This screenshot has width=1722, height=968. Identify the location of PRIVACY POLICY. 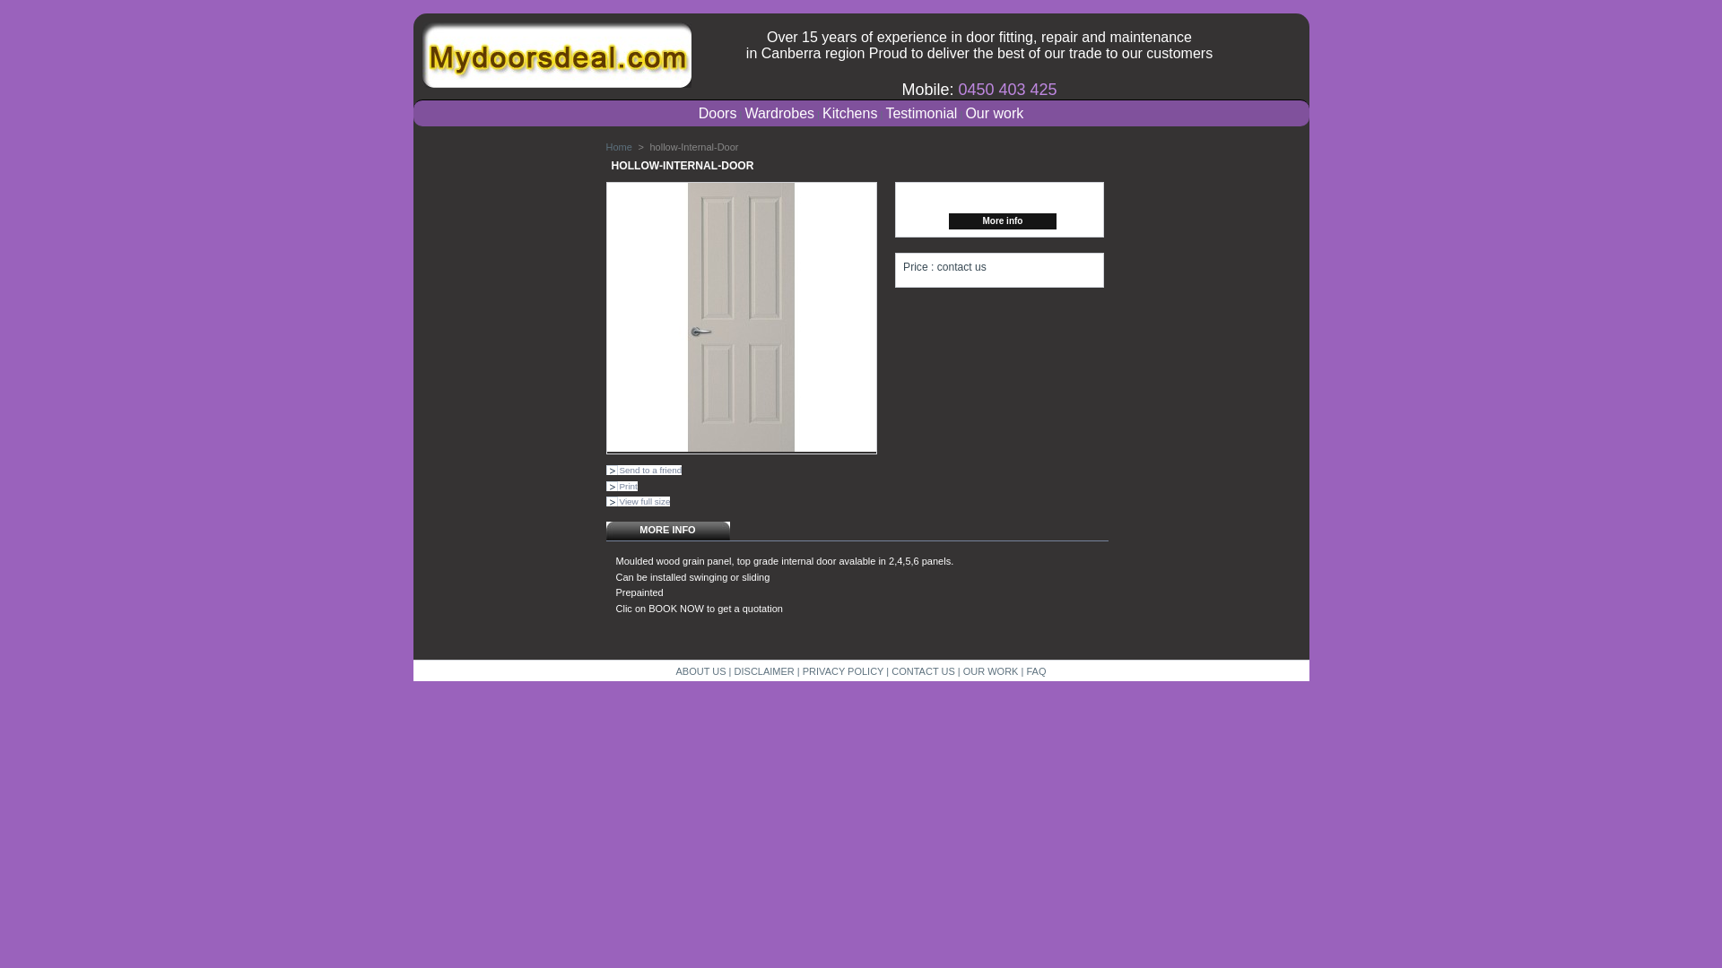
(843, 671).